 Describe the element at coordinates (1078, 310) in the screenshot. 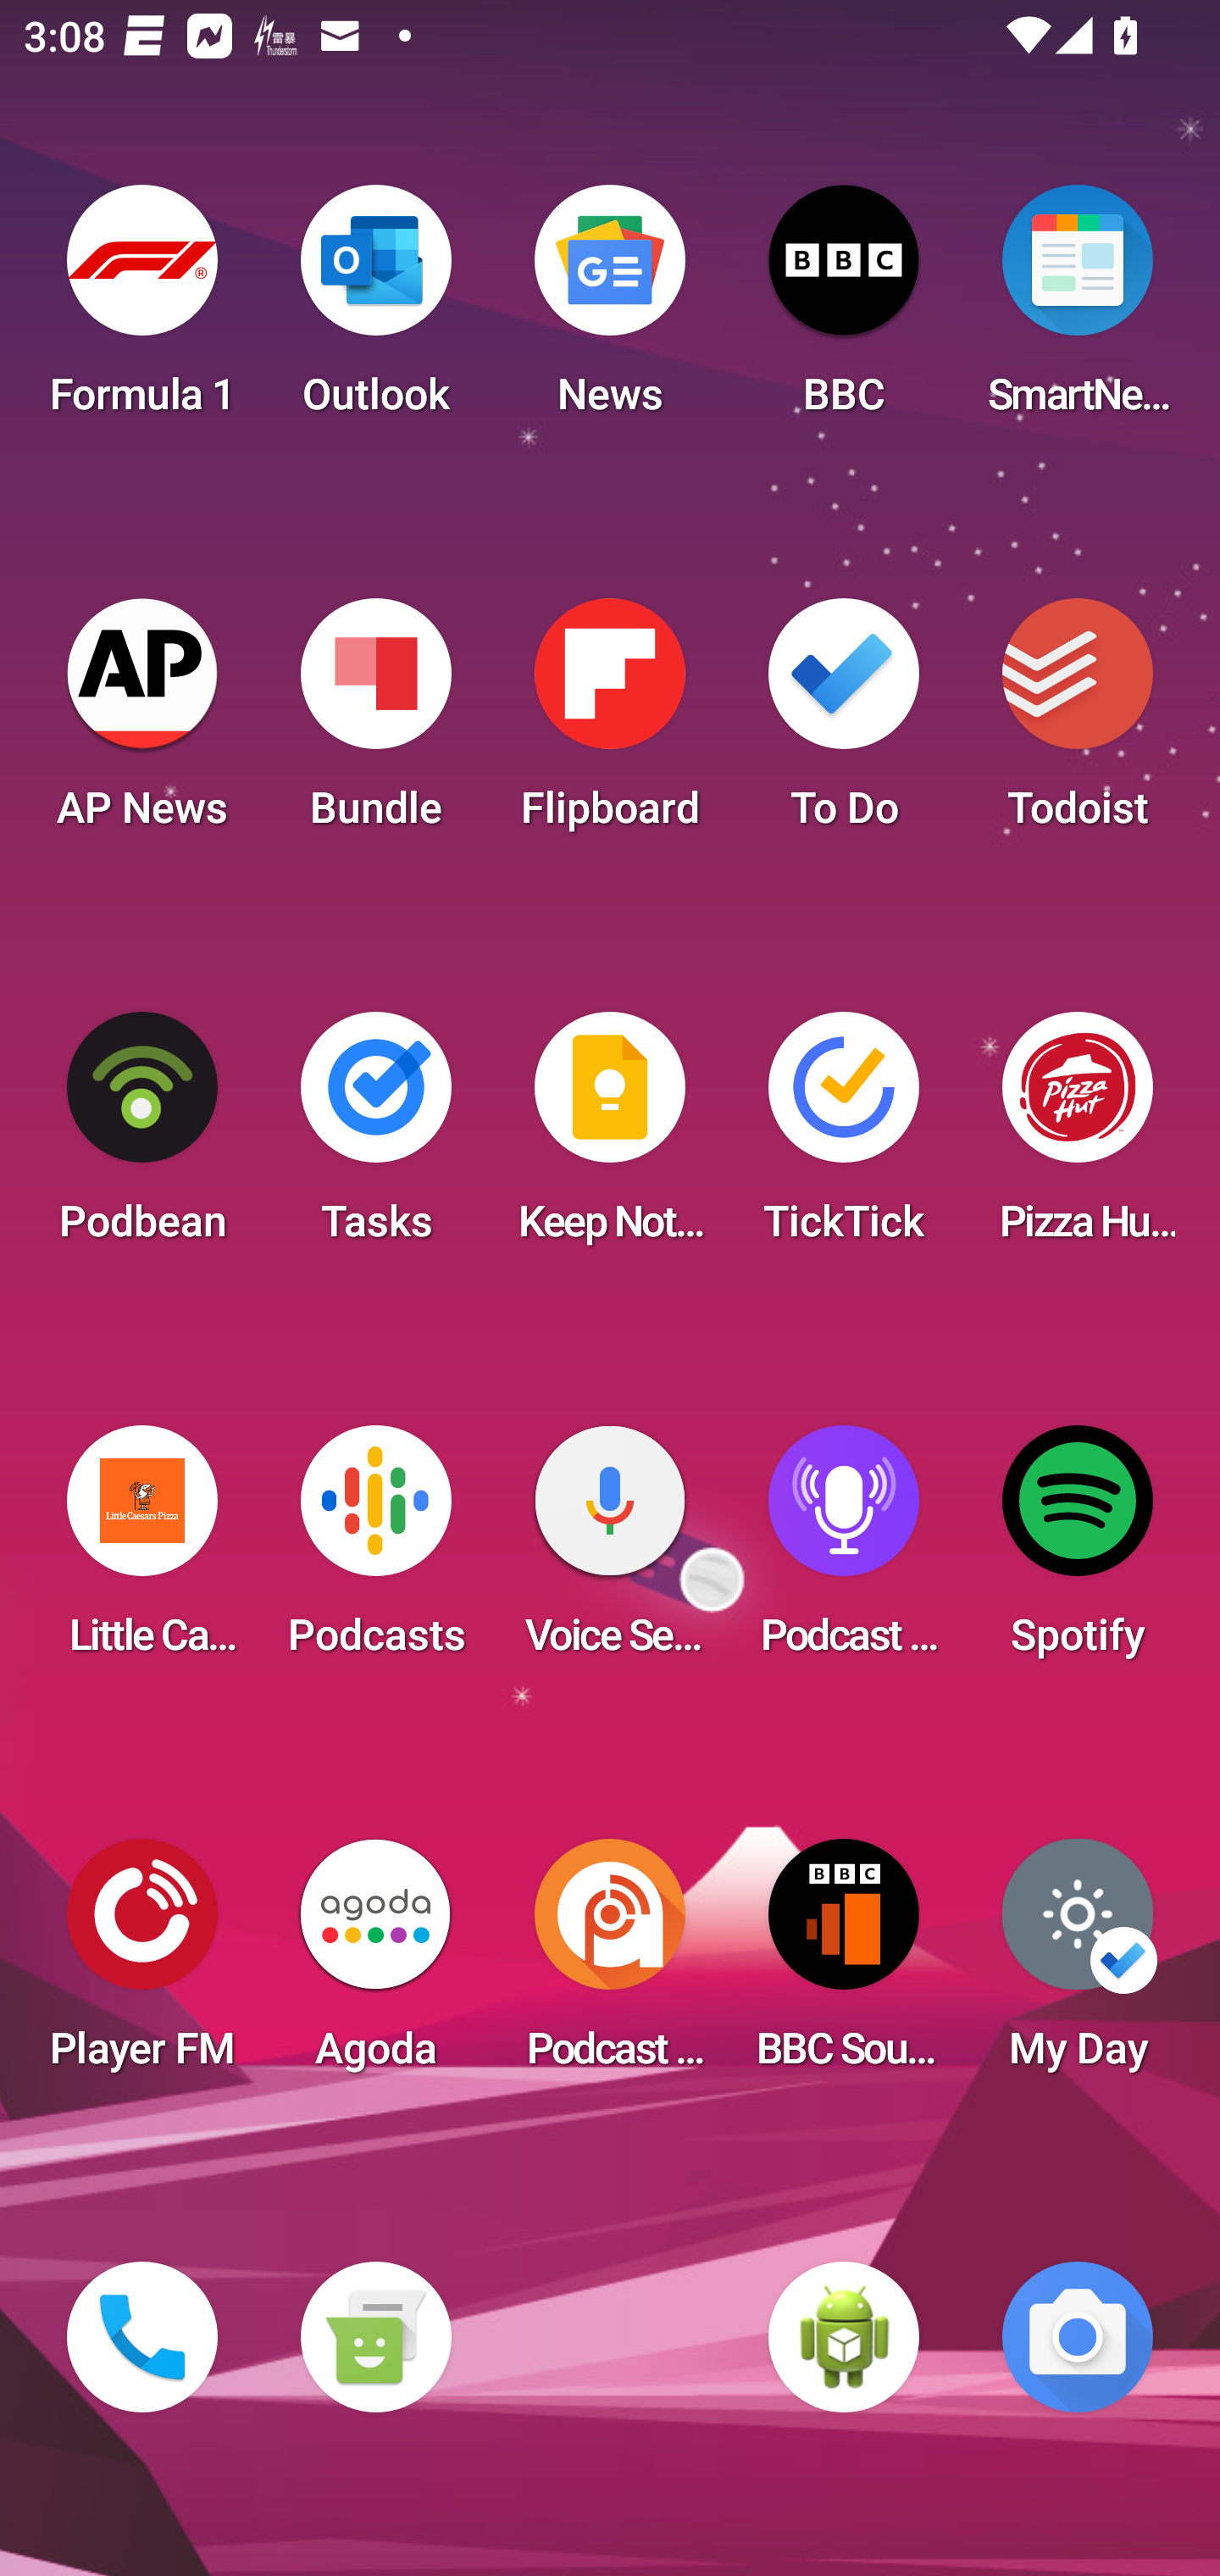

I see `SmartNews` at that location.